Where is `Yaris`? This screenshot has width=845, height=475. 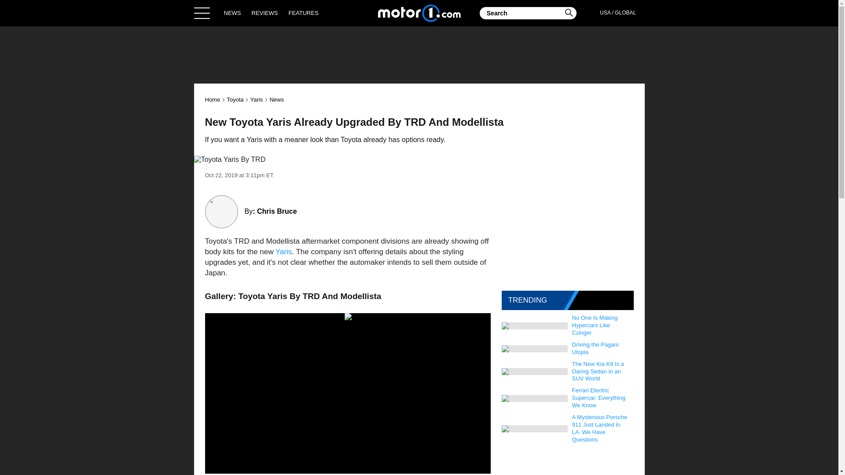 Yaris is located at coordinates (256, 99).